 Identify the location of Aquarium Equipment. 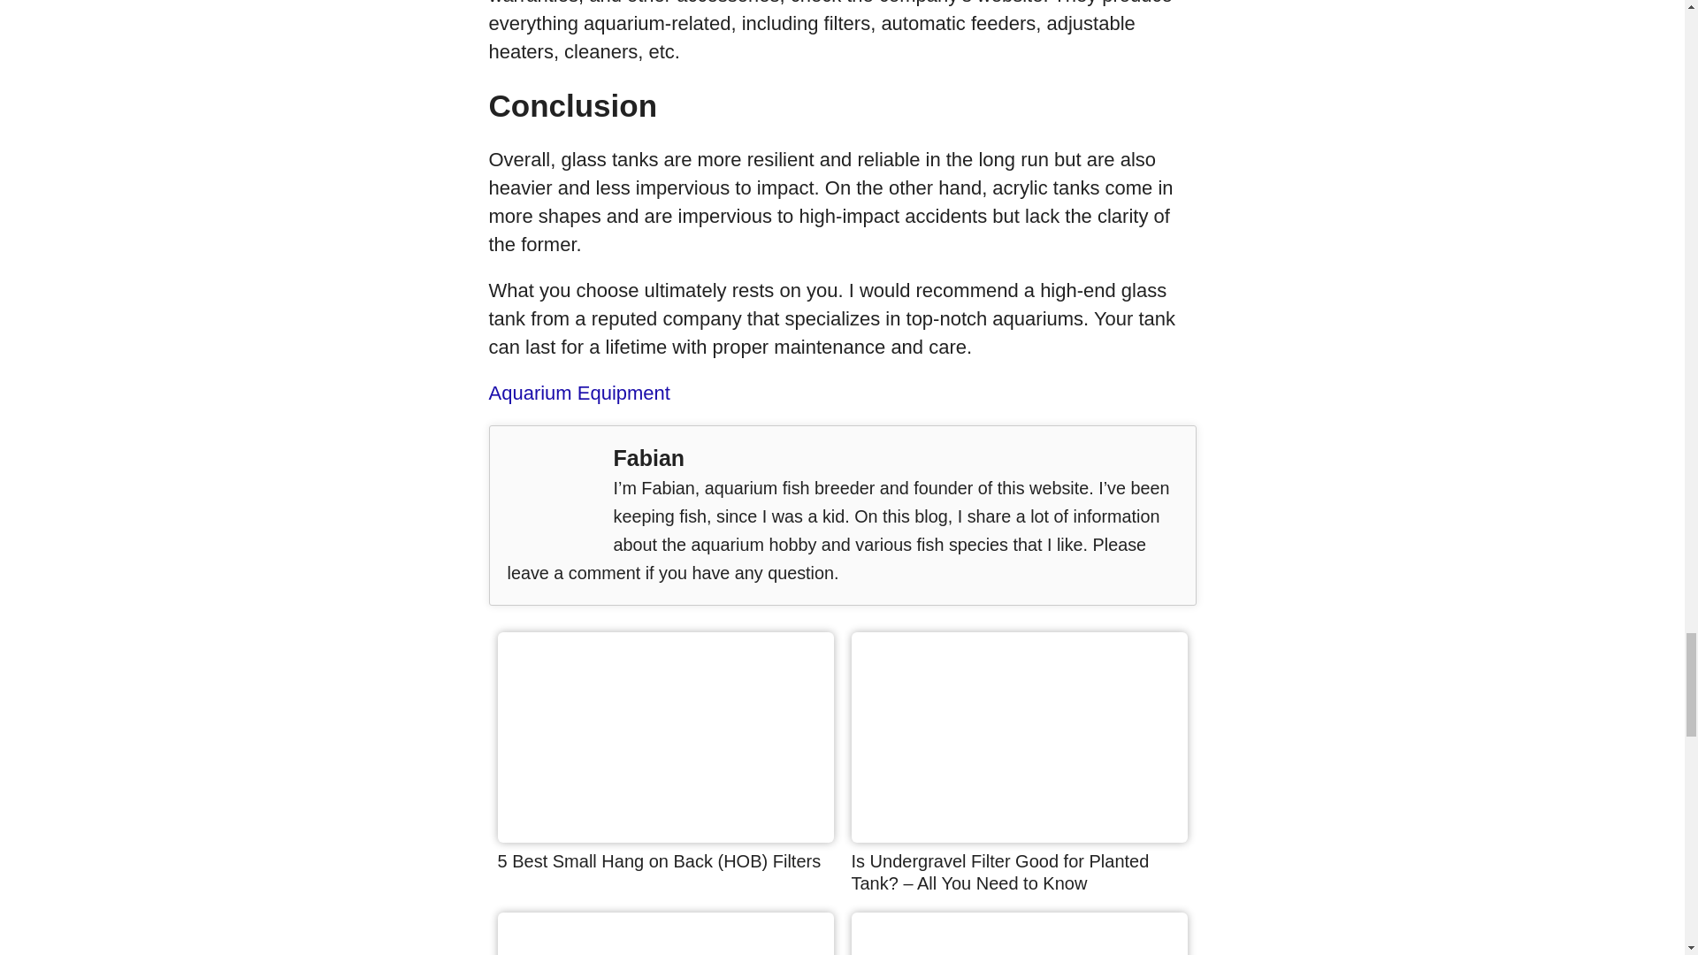
(578, 393).